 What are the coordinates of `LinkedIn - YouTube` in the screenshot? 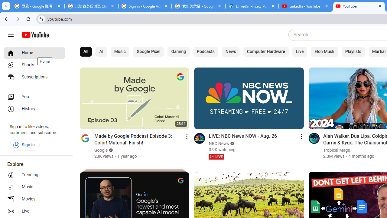 It's located at (305, 6).